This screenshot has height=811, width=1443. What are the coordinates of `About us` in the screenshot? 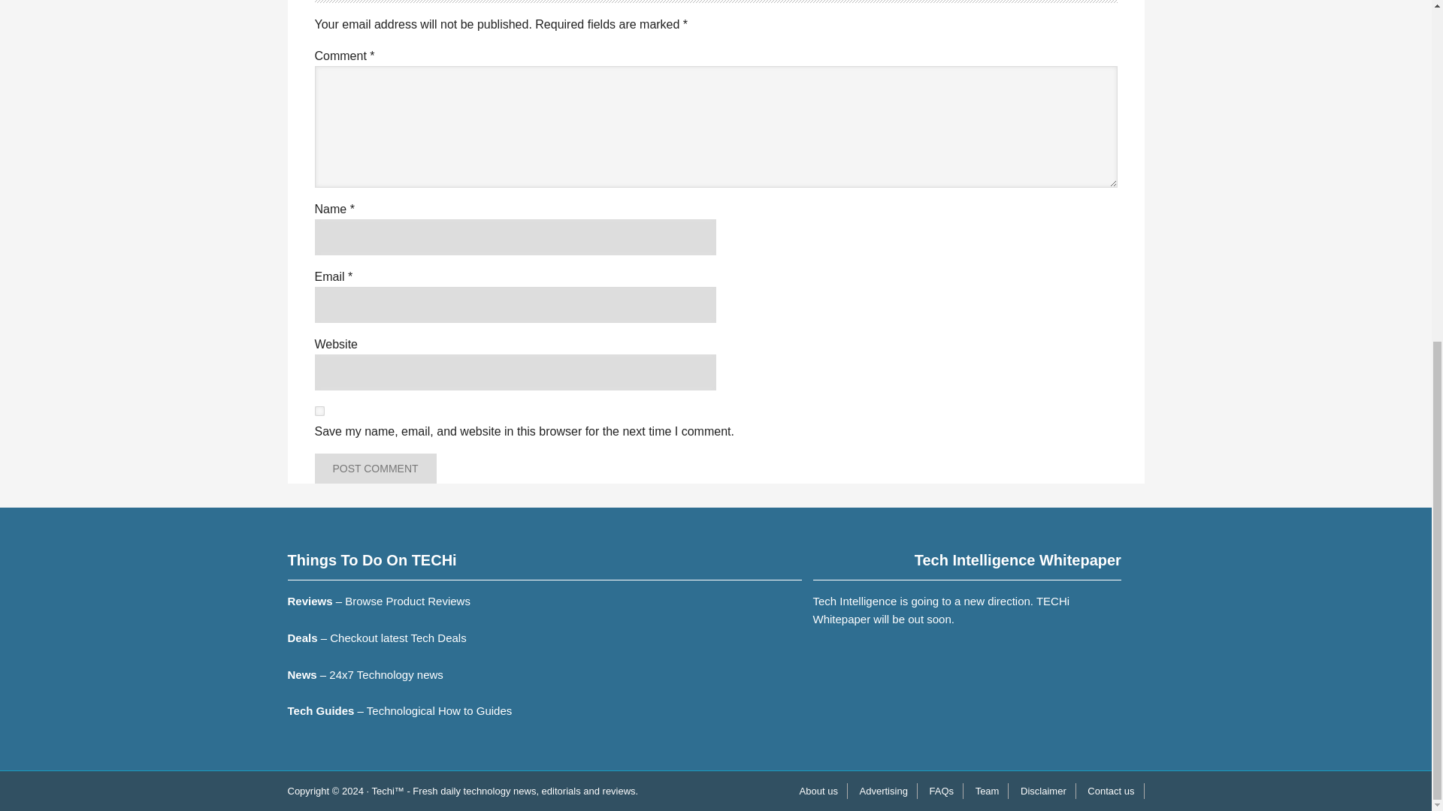 It's located at (819, 791).